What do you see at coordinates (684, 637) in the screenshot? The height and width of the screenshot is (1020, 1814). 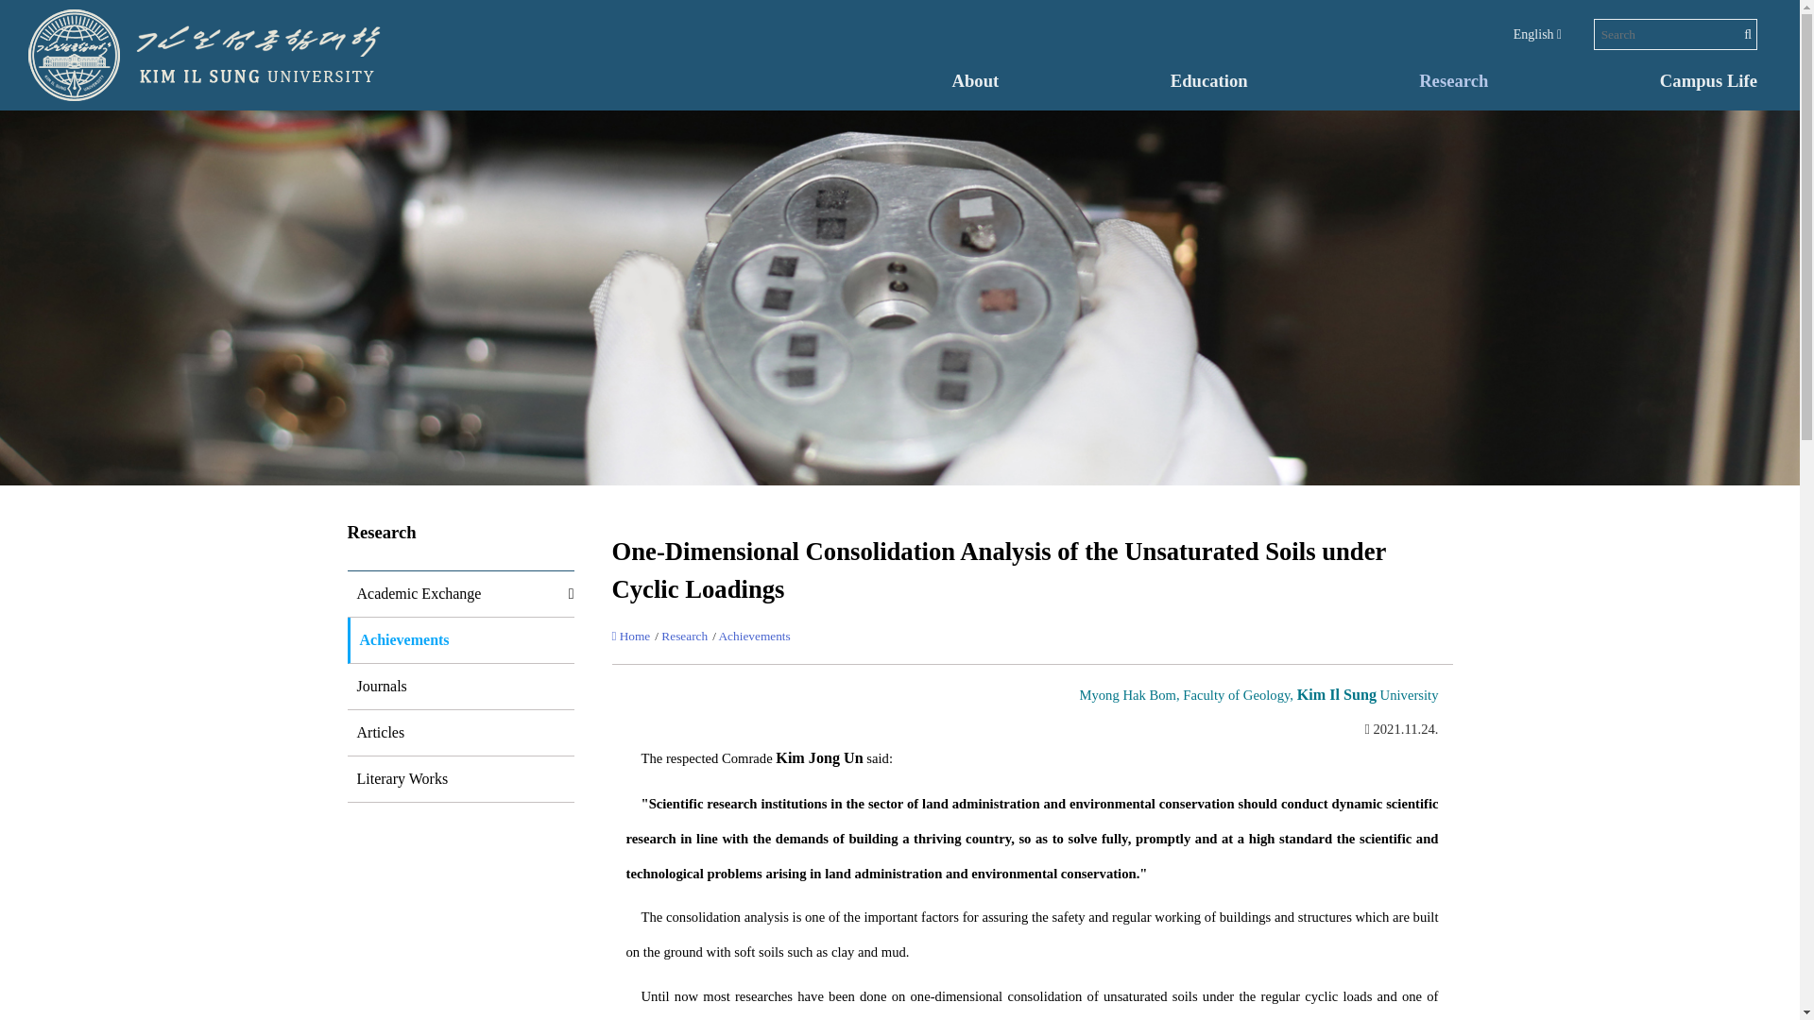 I see `Research` at bounding box center [684, 637].